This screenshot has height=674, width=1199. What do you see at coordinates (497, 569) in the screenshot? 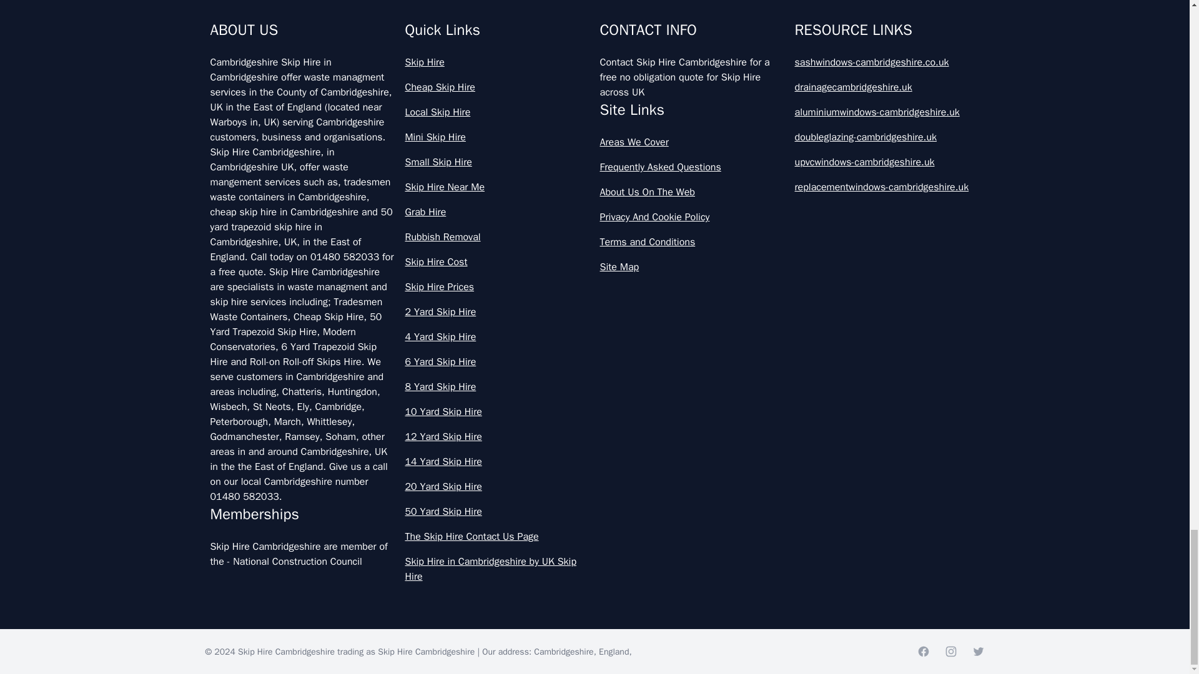
I see `Skip Hire in Cambridgeshire by UK Skip Hire` at bounding box center [497, 569].